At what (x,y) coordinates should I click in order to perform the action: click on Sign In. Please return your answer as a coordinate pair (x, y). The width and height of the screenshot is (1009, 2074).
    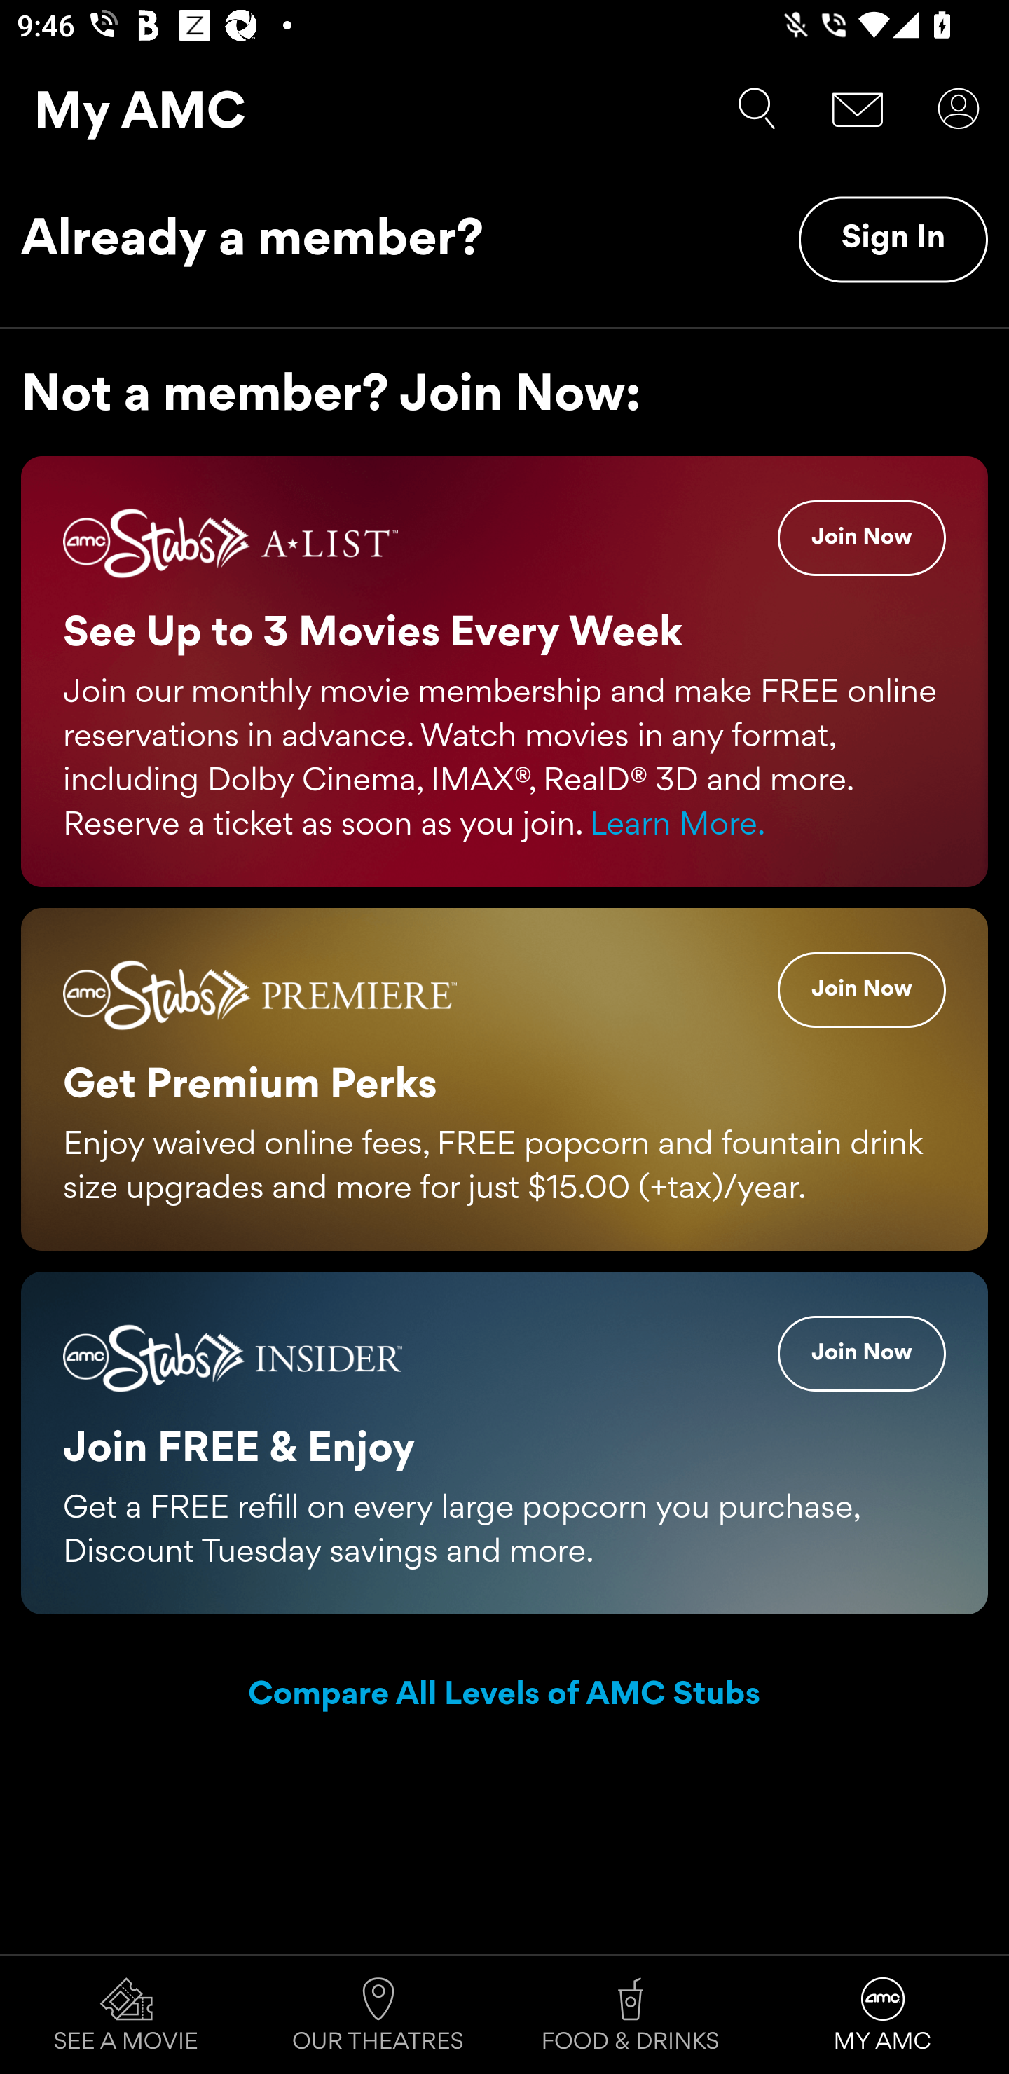
    Looking at the image, I should click on (893, 240).